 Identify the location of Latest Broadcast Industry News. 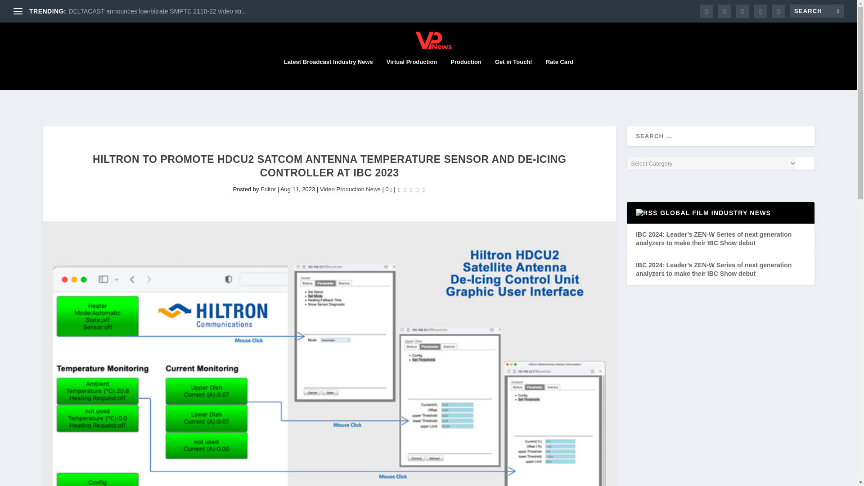
(328, 74).